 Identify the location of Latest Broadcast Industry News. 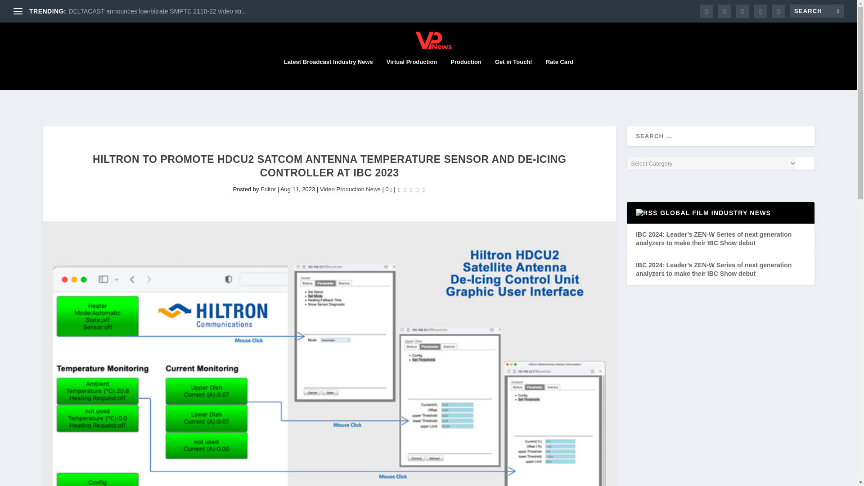
(328, 74).